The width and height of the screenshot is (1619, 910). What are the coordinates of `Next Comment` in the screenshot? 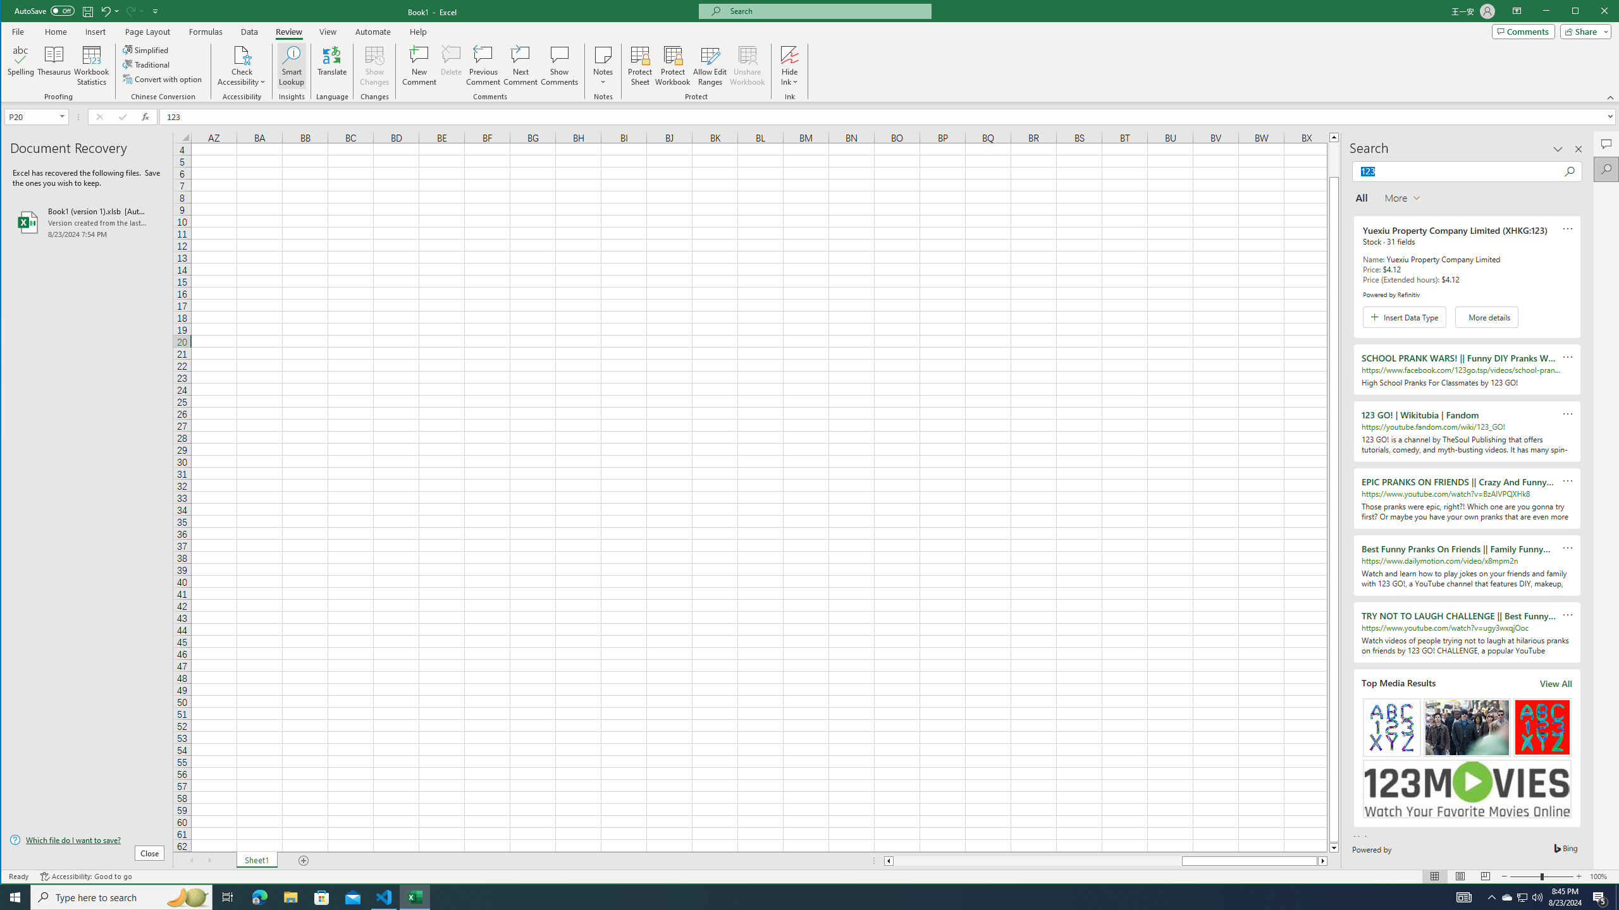 It's located at (520, 66).